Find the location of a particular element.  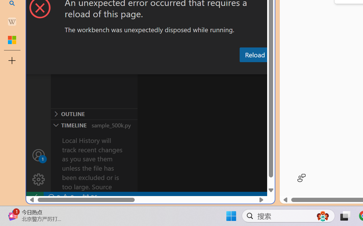

Reload is located at coordinates (255, 55).